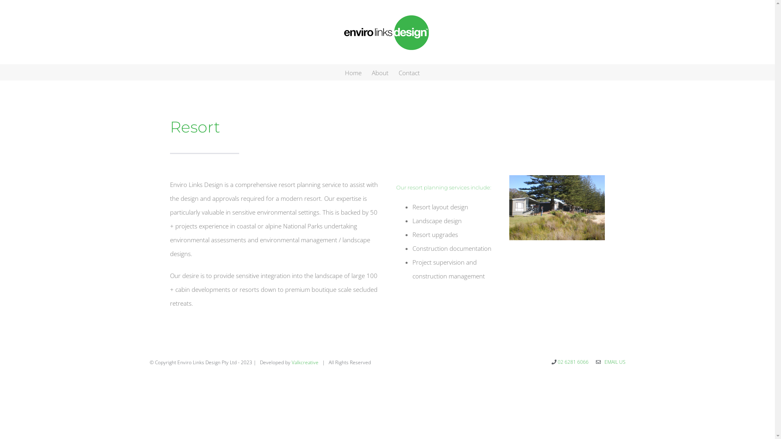 The image size is (781, 439). What do you see at coordinates (353, 72) in the screenshot?
I see `Home` at bounding box center [353, 72].